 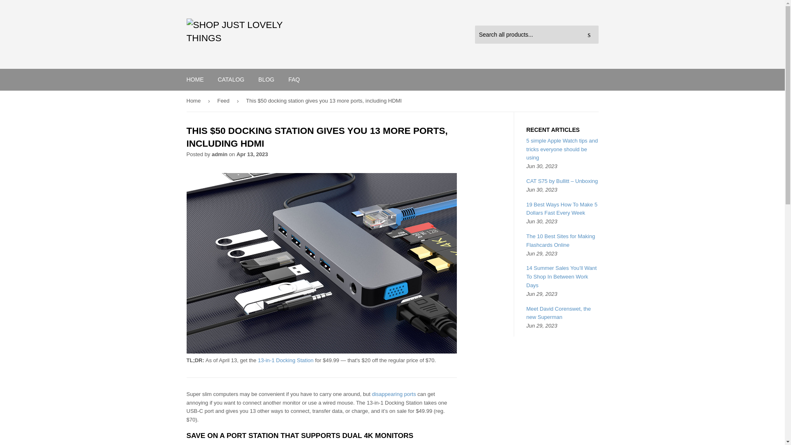 I want to click on Meet David Corenswet, the new Superman, so click(x=559, y=313).